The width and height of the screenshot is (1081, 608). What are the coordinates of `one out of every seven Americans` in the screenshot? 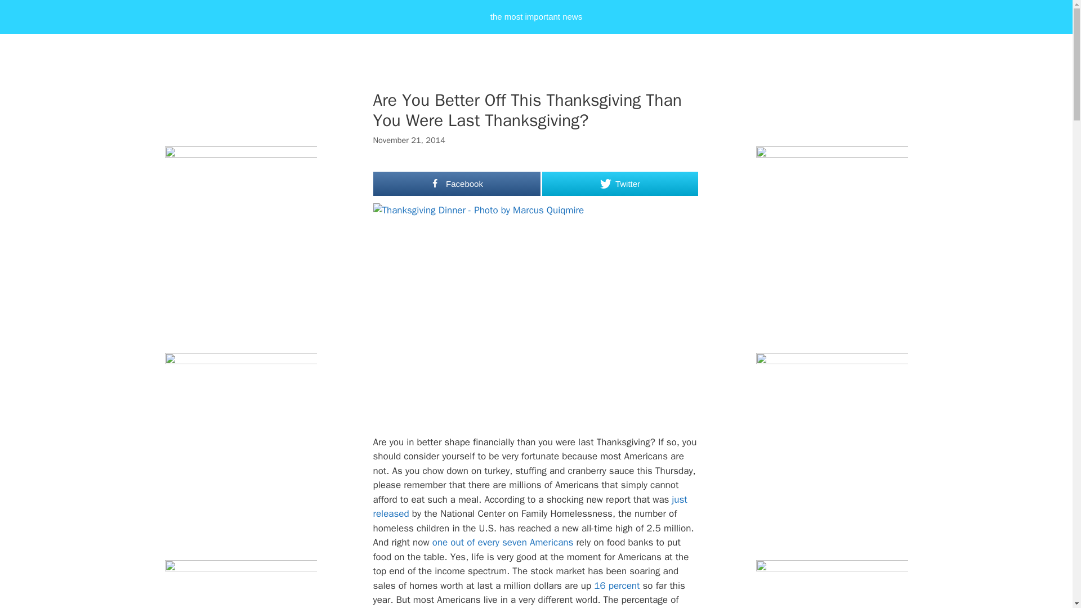 It's located at (503, 542).